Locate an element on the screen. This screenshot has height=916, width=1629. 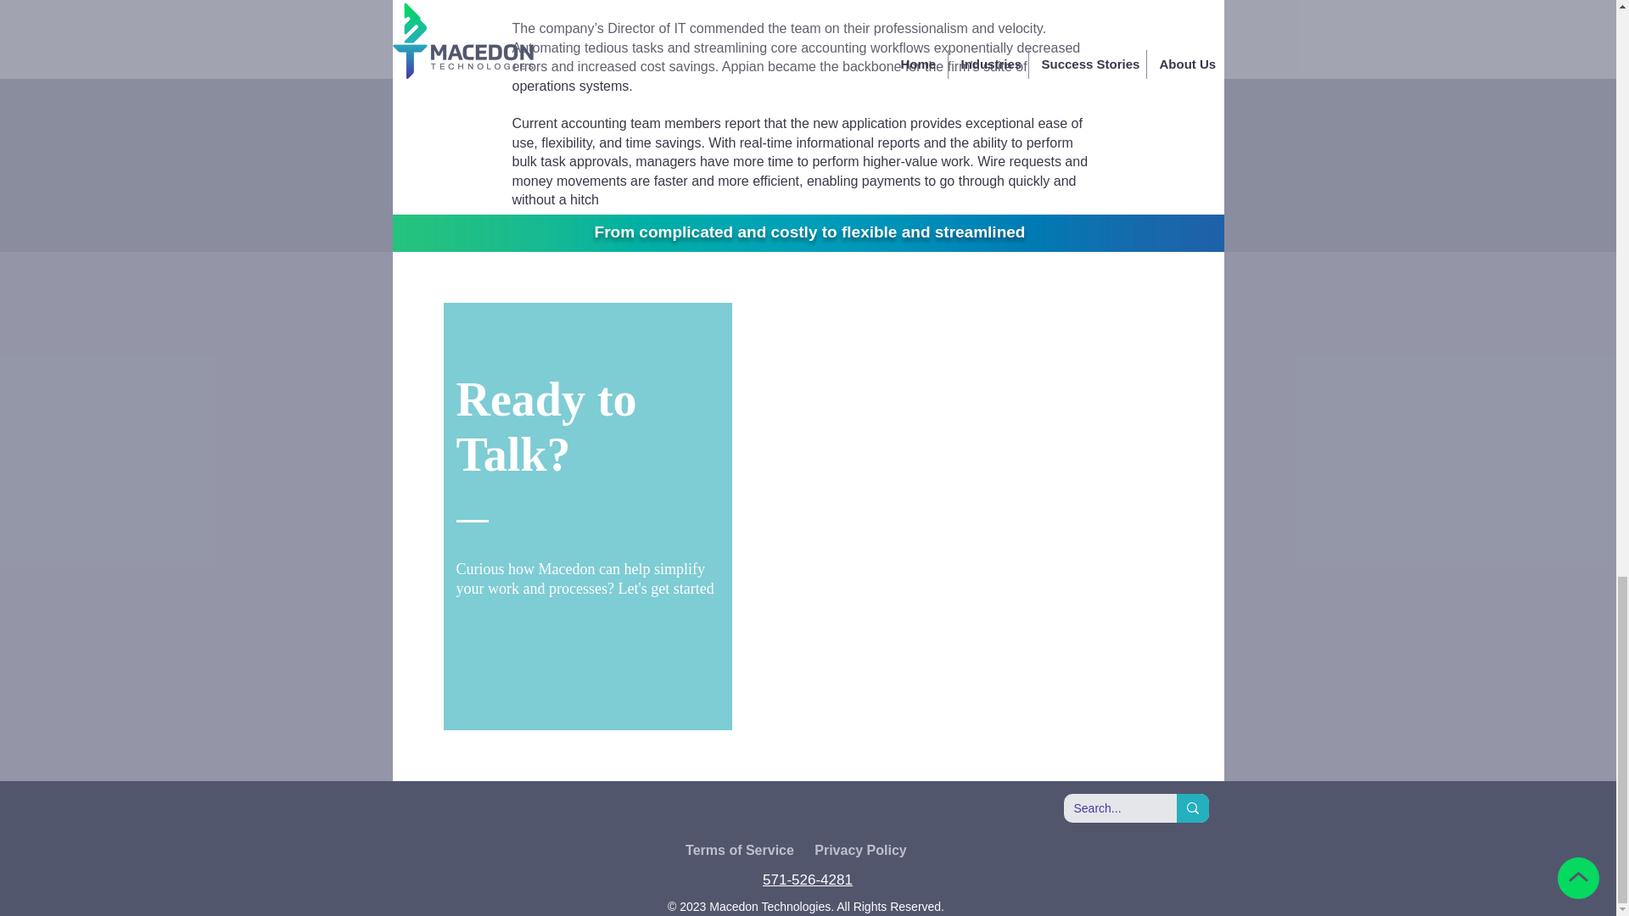
571-526-4281 is located at coordinates (807, 880).